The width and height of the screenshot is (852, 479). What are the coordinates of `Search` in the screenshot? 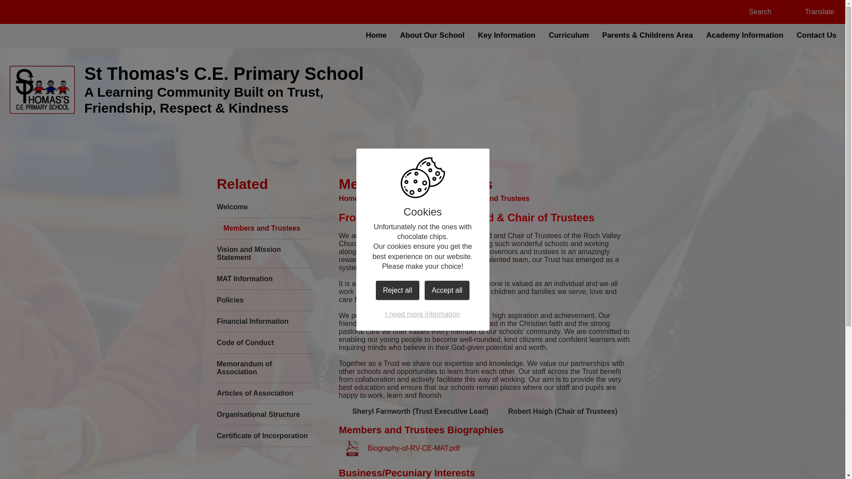 It's located at (754, 12).